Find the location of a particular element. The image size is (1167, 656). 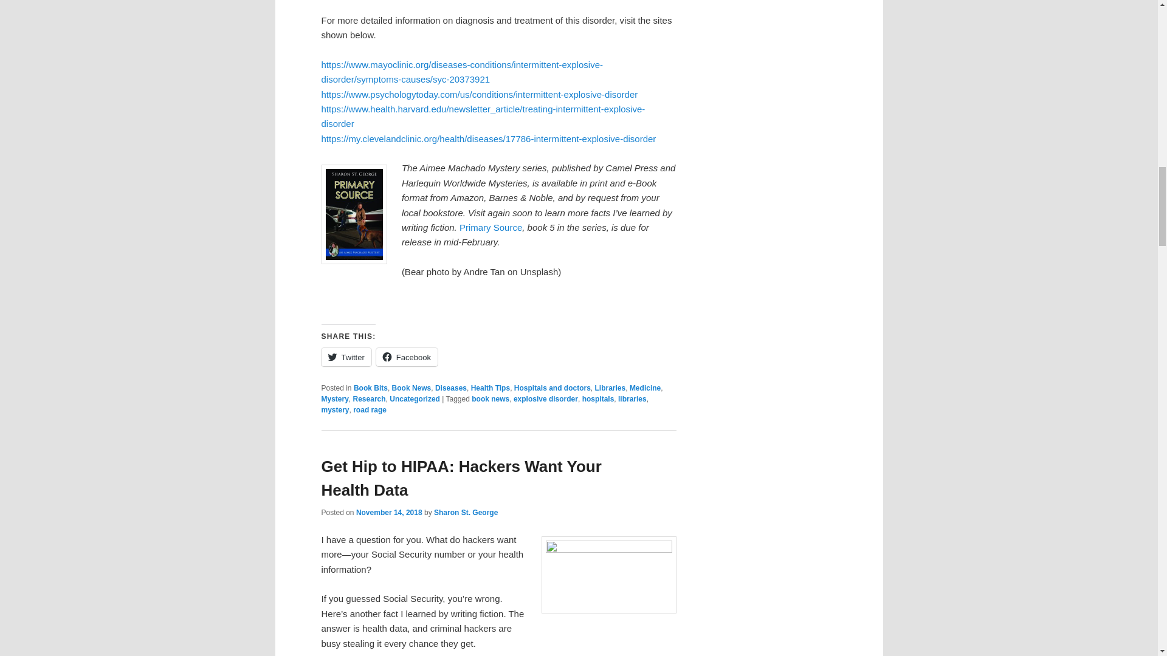

3:46 pm is located at coordinates (389, 513).